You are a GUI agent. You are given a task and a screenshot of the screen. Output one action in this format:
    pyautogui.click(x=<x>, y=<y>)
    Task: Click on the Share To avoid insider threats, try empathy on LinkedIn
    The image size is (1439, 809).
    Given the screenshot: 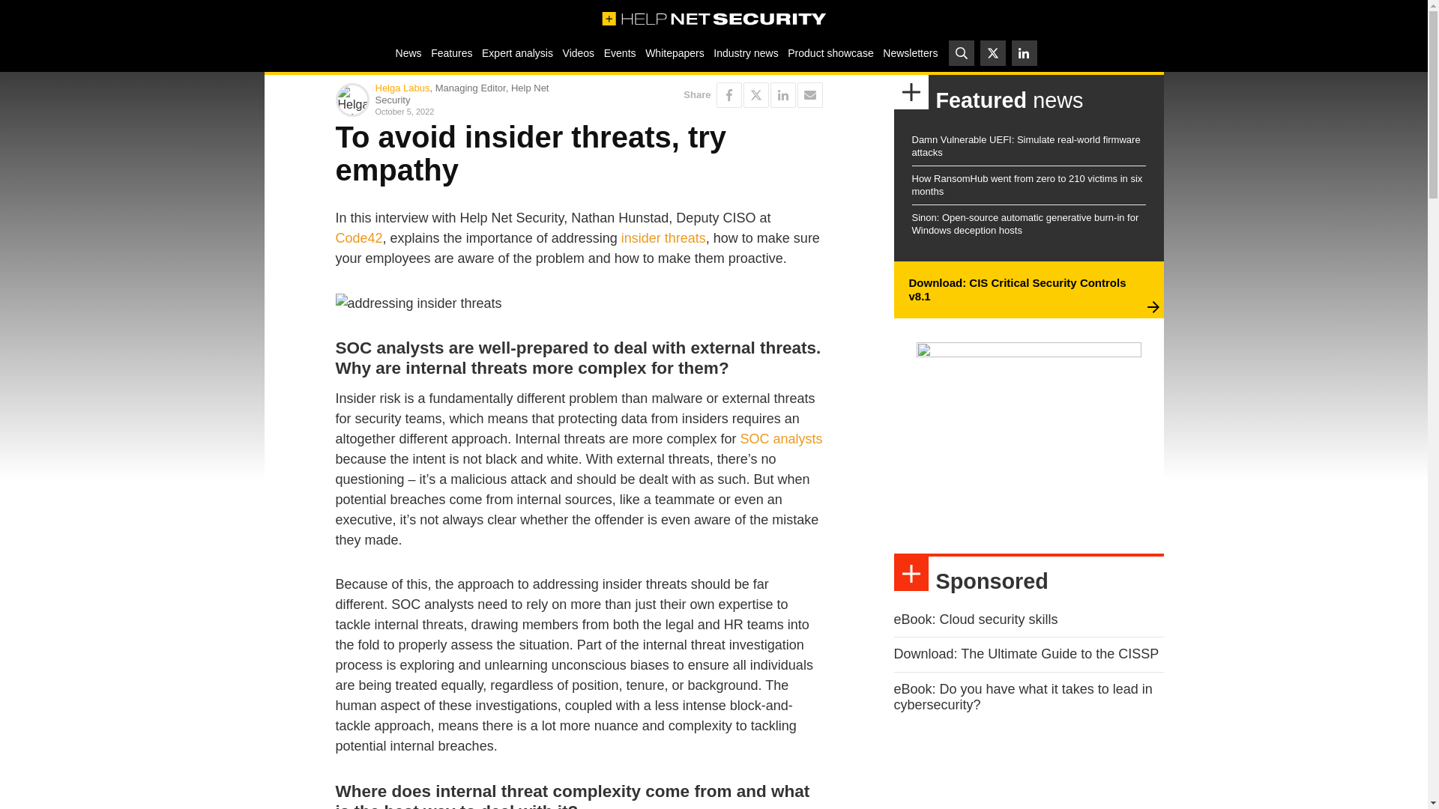 What is the action you would take?
    pyautogui.click(x=782, y=94)
    